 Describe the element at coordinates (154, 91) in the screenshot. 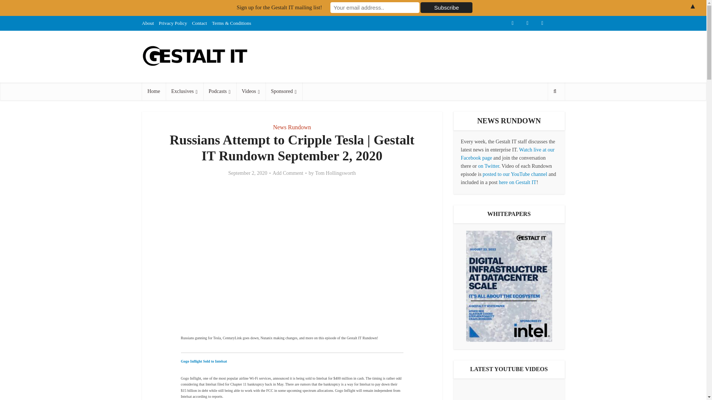

I see `Home` at that location.